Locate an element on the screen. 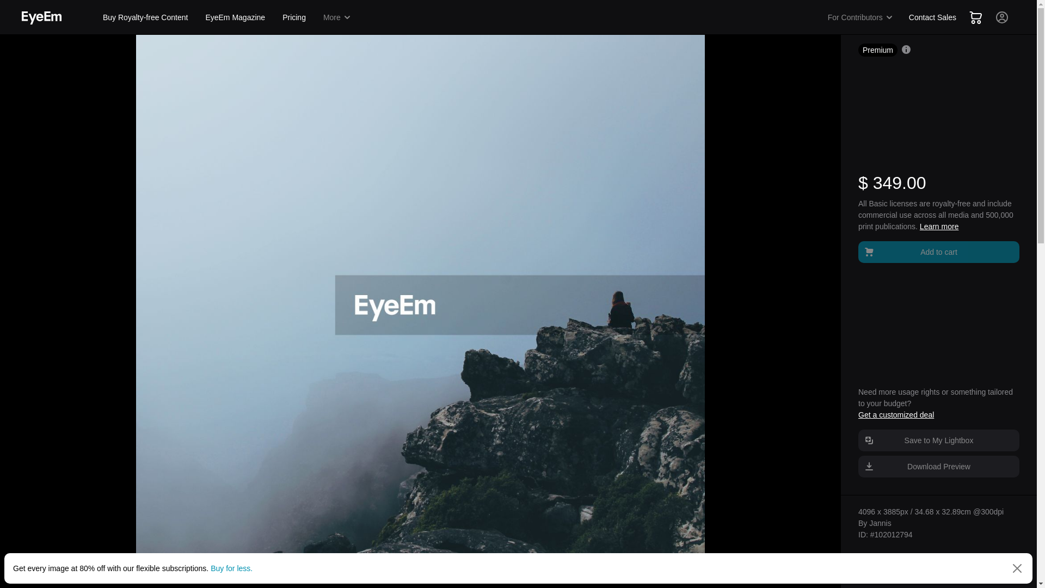 The height and width of the screenshot is (588, 1045). Buy Royalty-free Content is located at coordinates (145, 17).